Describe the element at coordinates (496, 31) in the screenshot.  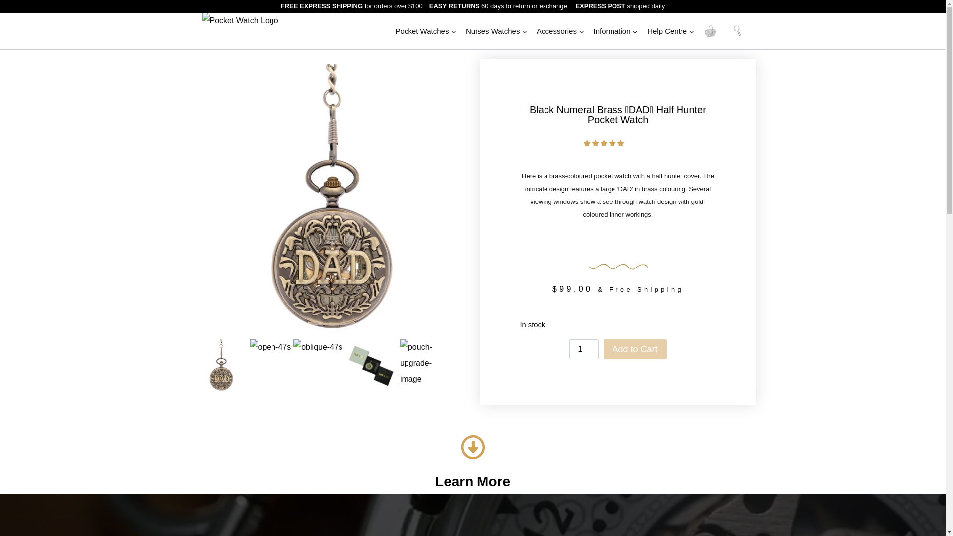
I see `Nurses Watches` at that location.